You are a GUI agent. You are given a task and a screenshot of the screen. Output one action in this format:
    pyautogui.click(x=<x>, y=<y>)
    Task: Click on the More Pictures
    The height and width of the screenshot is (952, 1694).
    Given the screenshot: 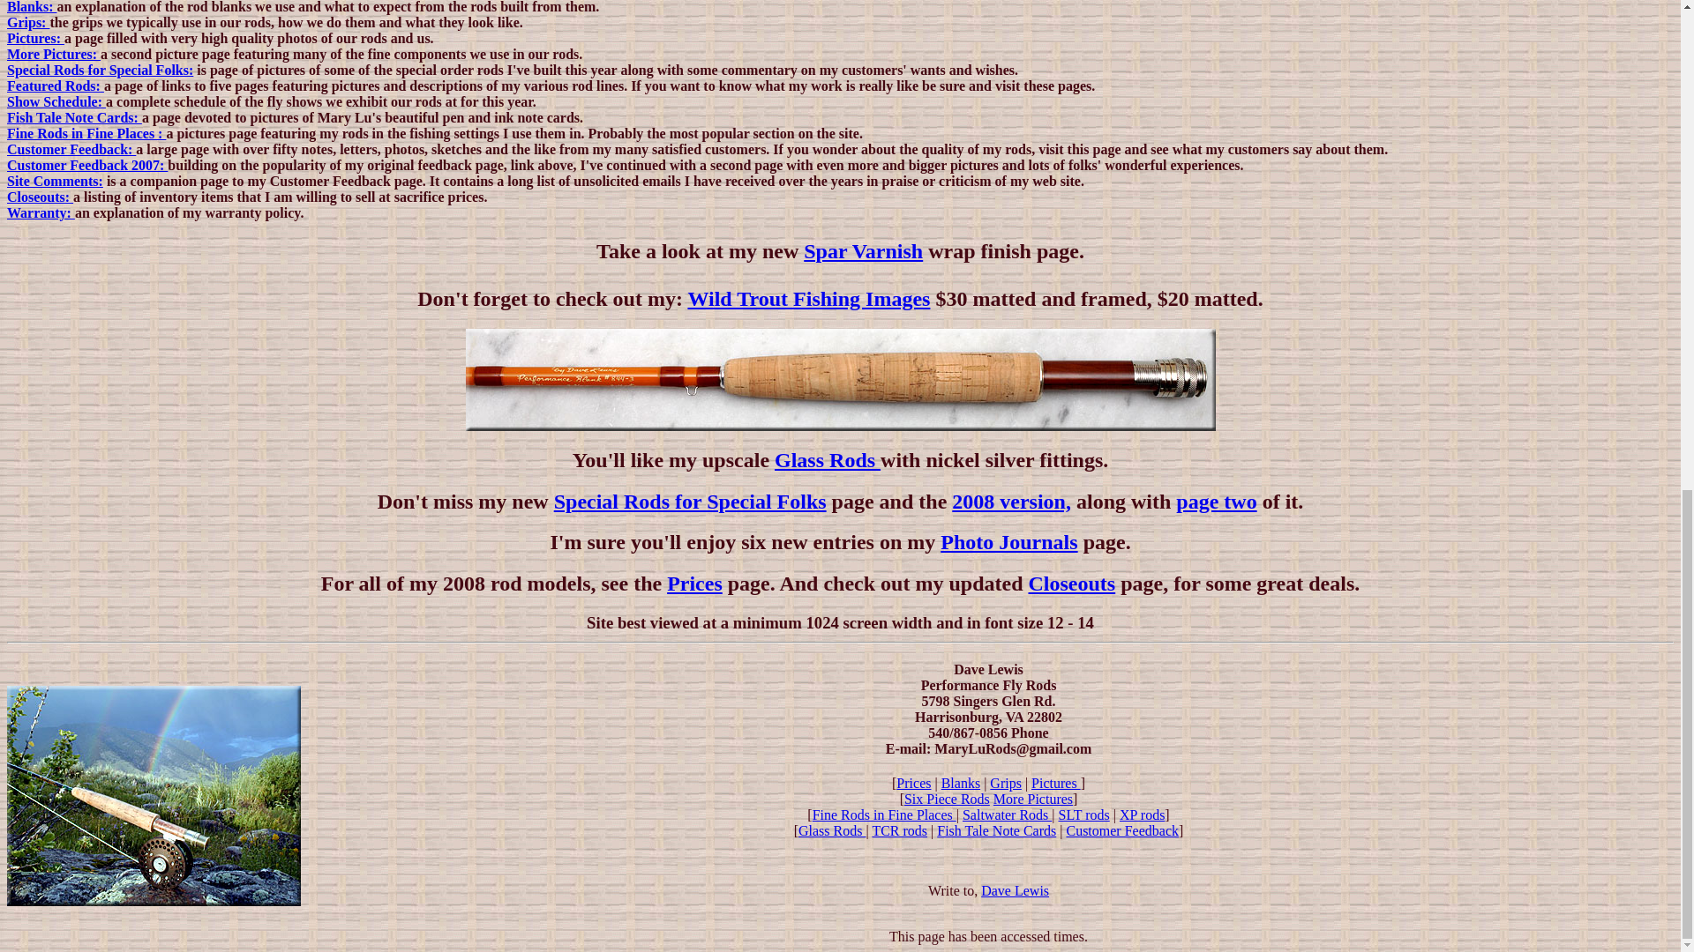 What is the action you would take?
    pyautogui.click(x=1032, y=799)
    